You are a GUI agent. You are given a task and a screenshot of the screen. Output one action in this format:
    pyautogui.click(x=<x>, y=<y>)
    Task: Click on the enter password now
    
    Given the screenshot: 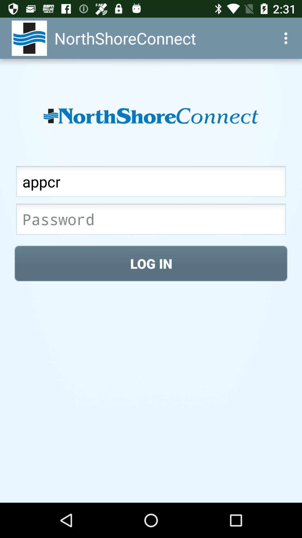 What is the action you would take?
    pyautogui.click(x=151, y=221)
    